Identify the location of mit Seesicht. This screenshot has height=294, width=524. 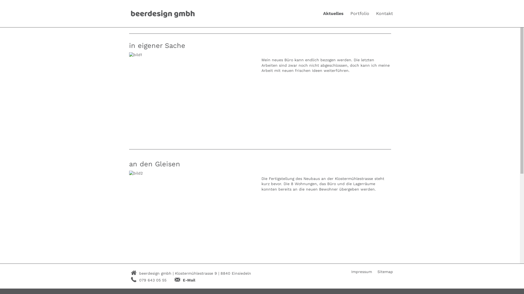
(150, 286).